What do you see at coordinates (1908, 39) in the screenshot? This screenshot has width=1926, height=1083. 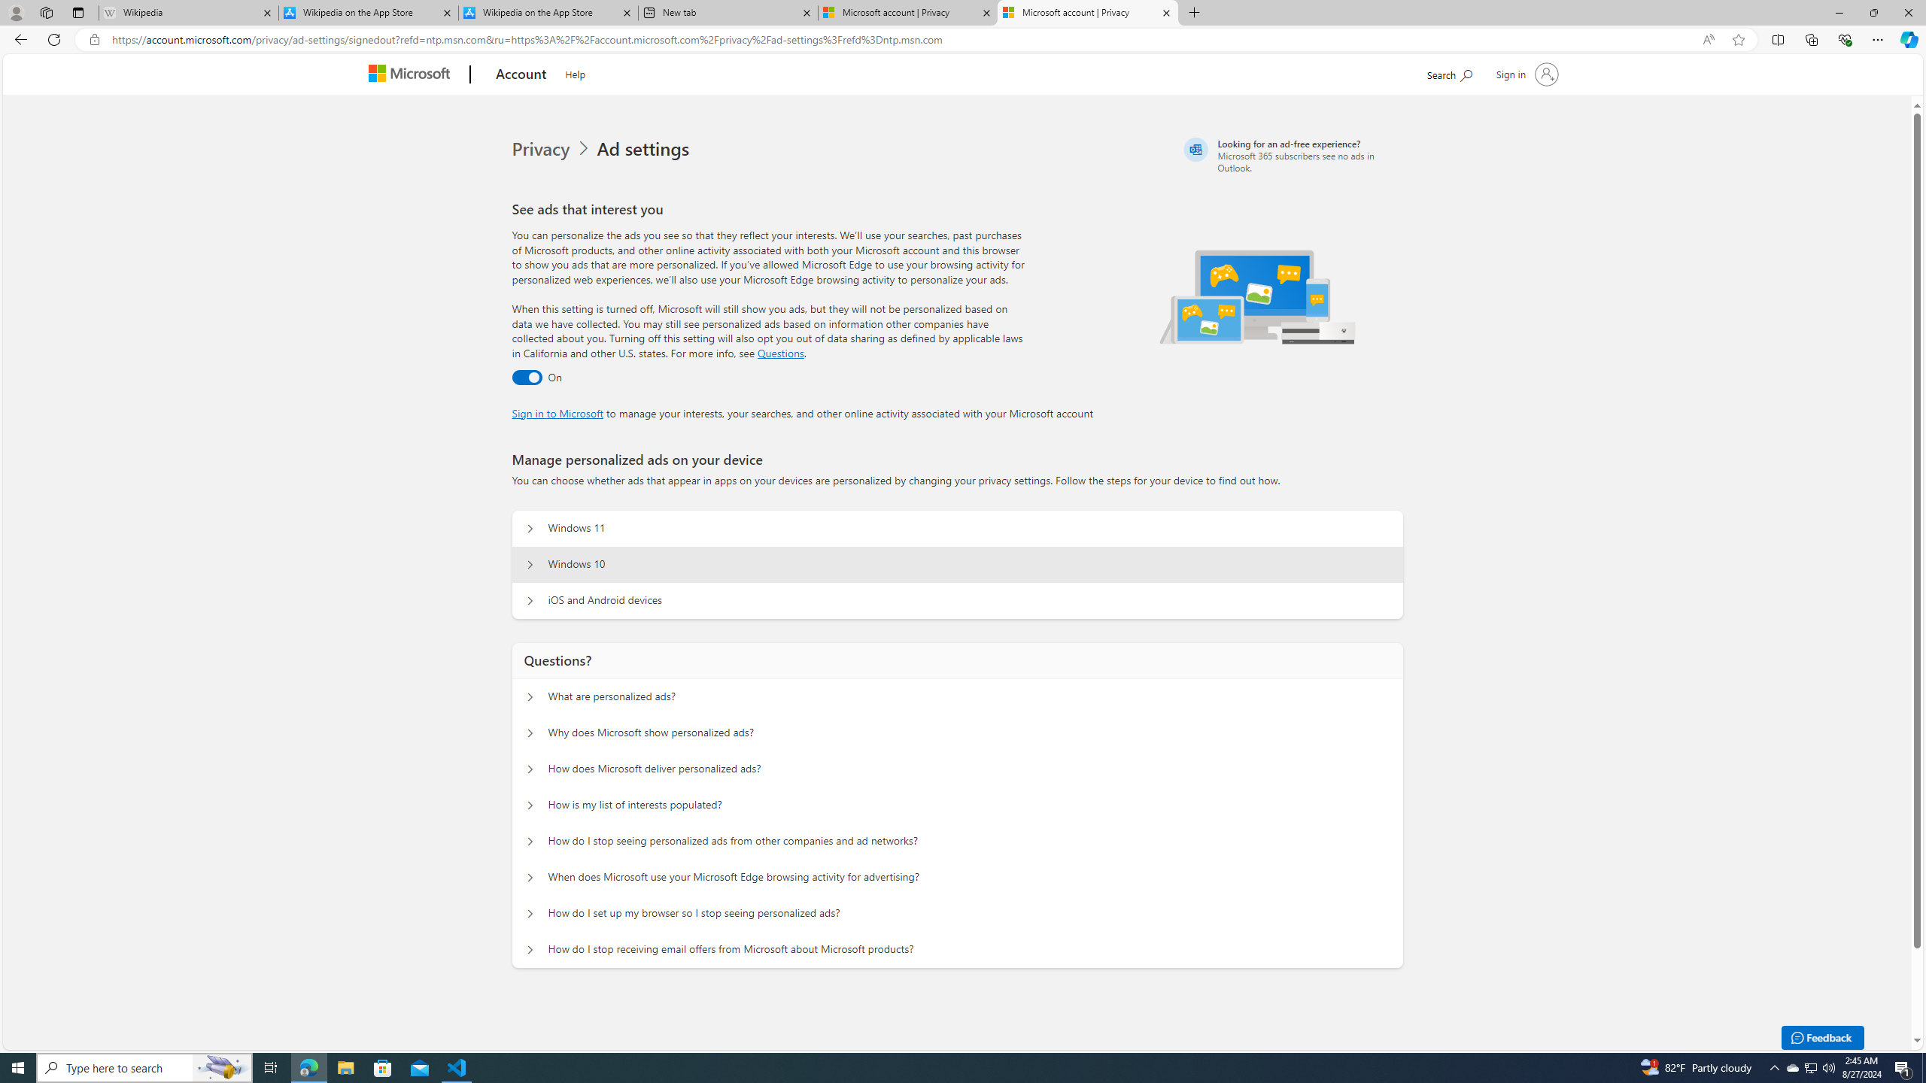 I see `Copilot (Ctrl+Shift+.)` at bounding box center [1908, 39].